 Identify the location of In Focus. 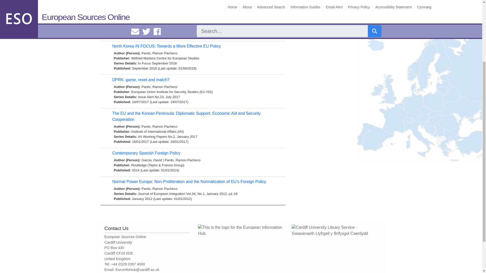
(144, 63).